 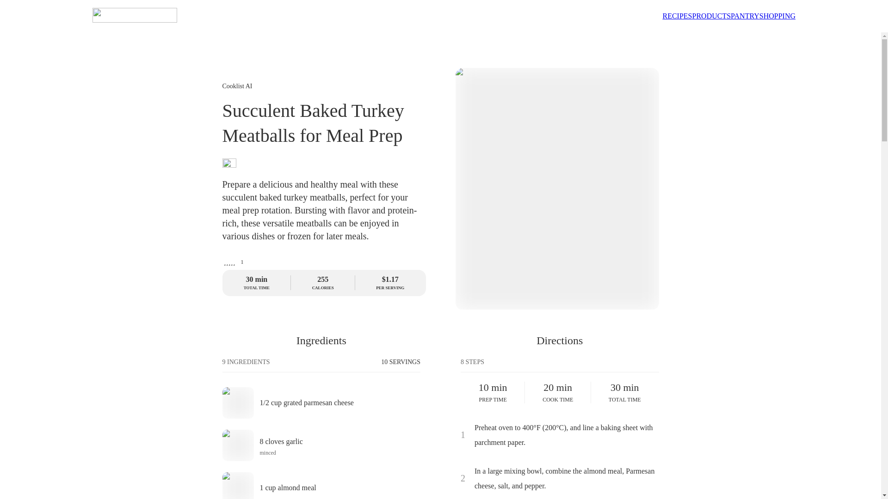 I want to click on RECIPES, so click(x=745, y=16).